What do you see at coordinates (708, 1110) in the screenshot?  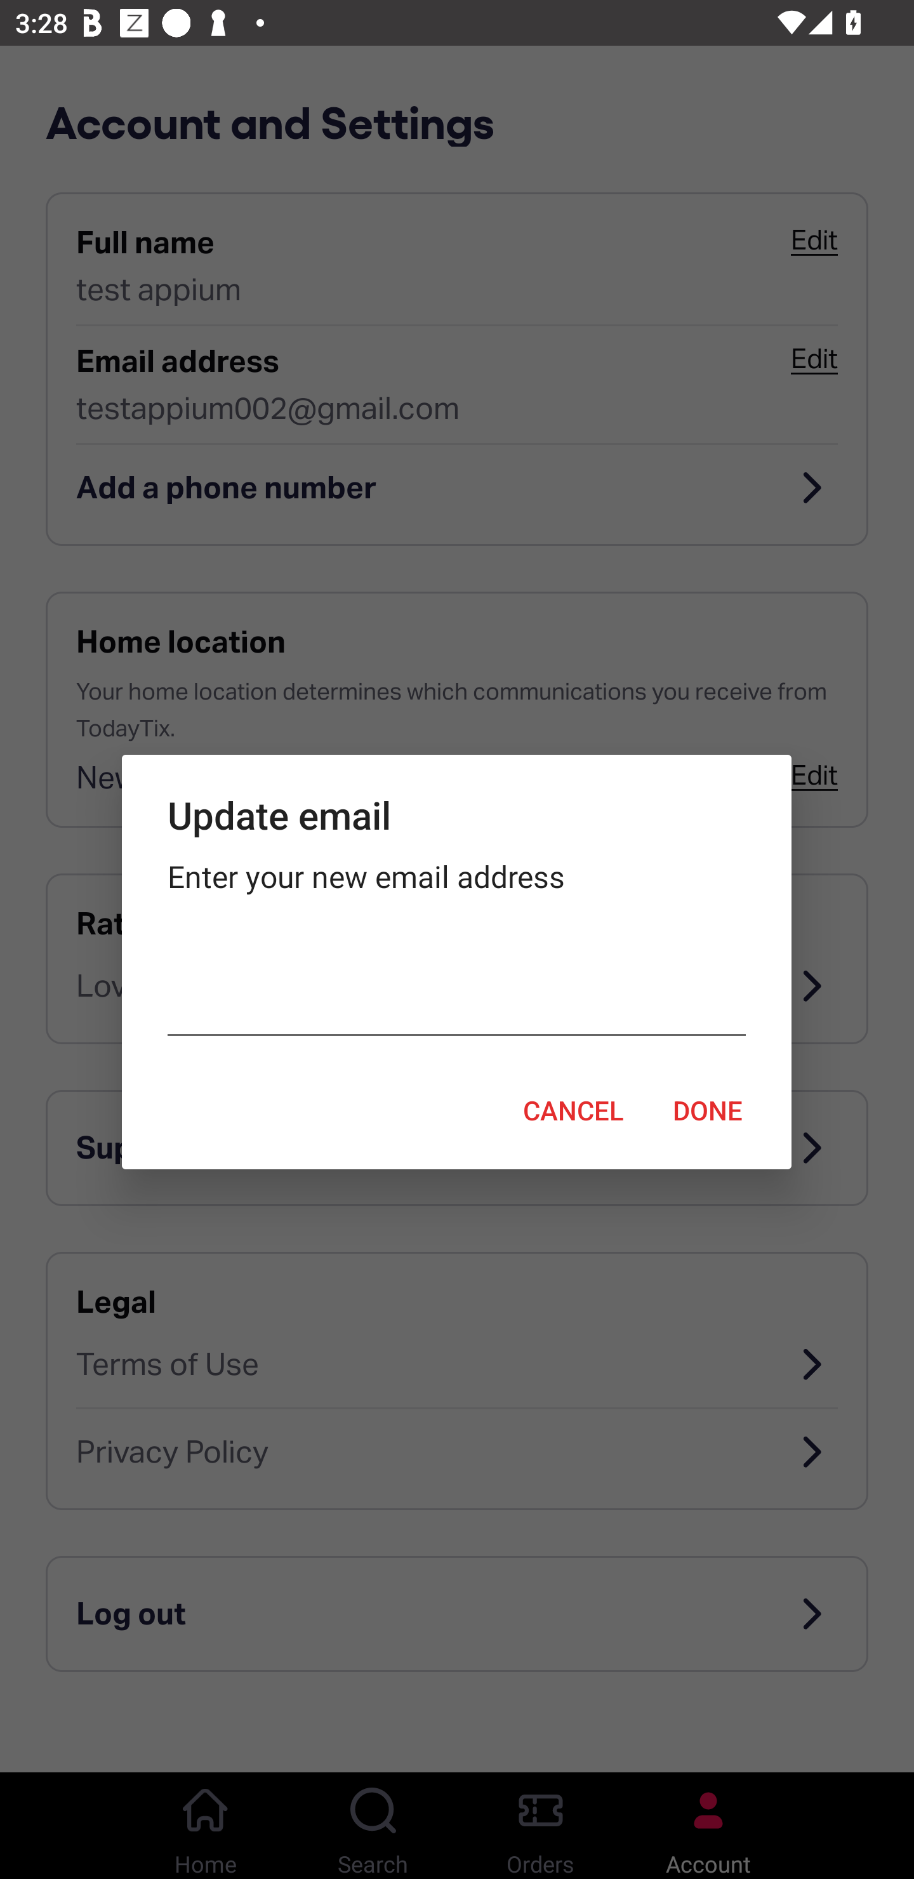 I see `DONE` at bounding box center [708, 1110].